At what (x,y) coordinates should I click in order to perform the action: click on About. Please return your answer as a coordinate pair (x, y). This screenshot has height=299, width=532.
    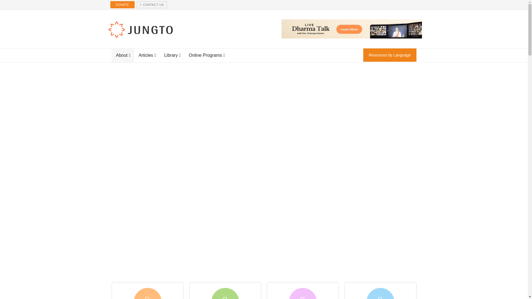
    Looking at the image, I should click on (122, 55).